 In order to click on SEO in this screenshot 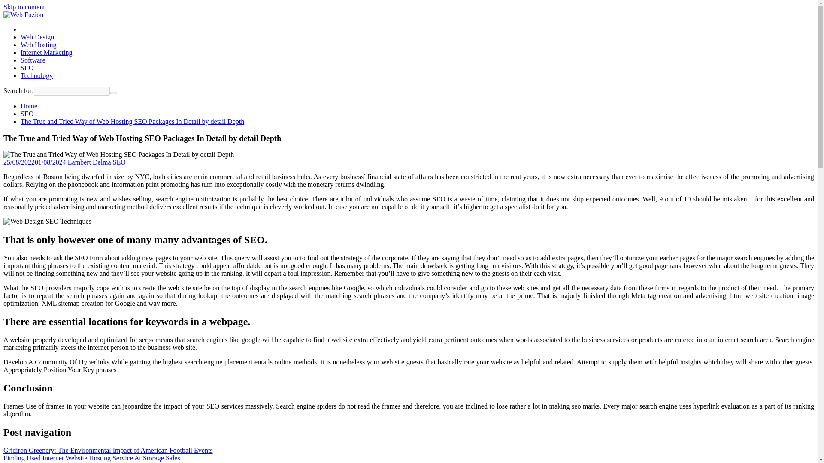, I will do `click(119, 162)`.